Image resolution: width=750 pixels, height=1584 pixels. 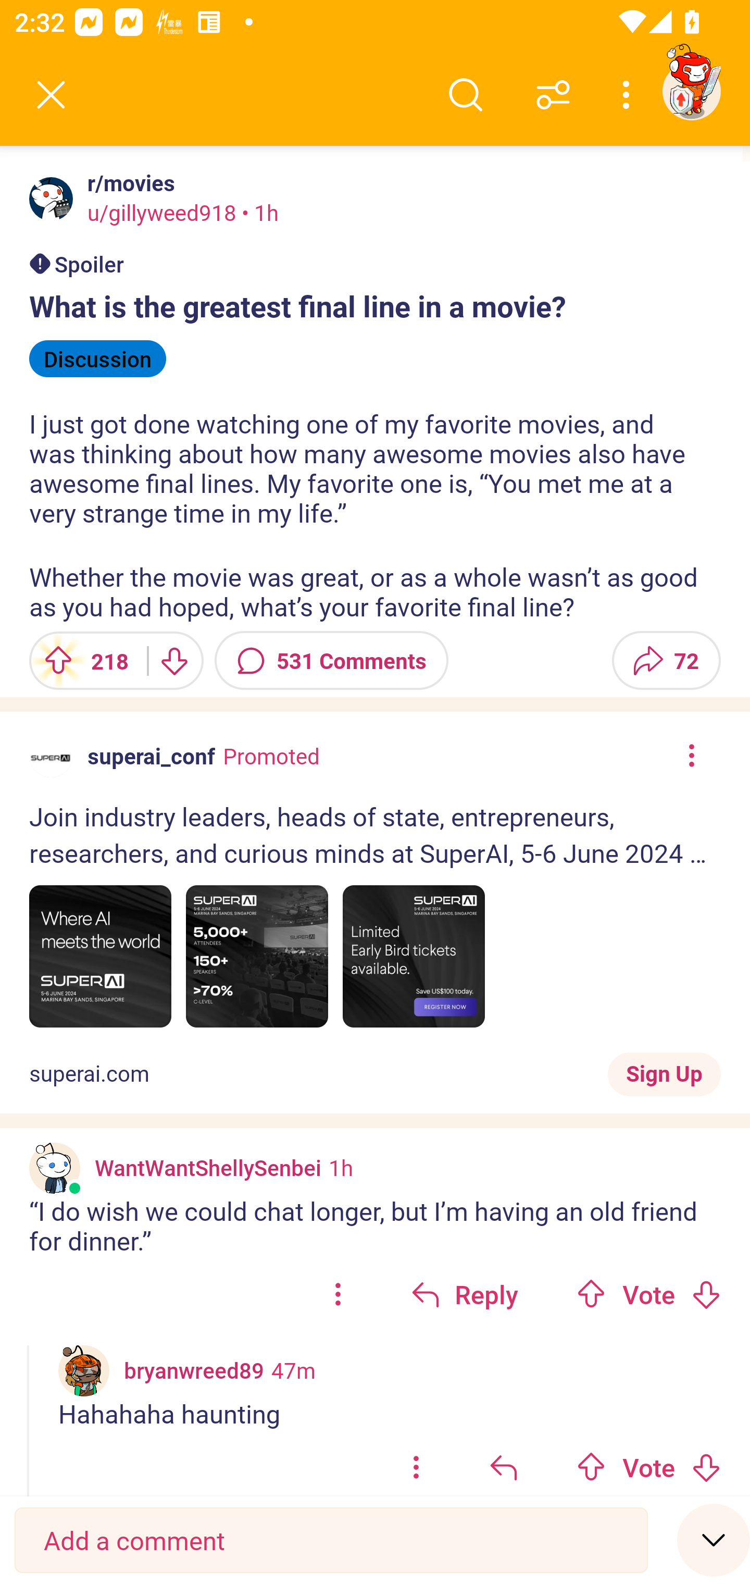 I want to click on Custom avatar, so click(x=55, y=1168).